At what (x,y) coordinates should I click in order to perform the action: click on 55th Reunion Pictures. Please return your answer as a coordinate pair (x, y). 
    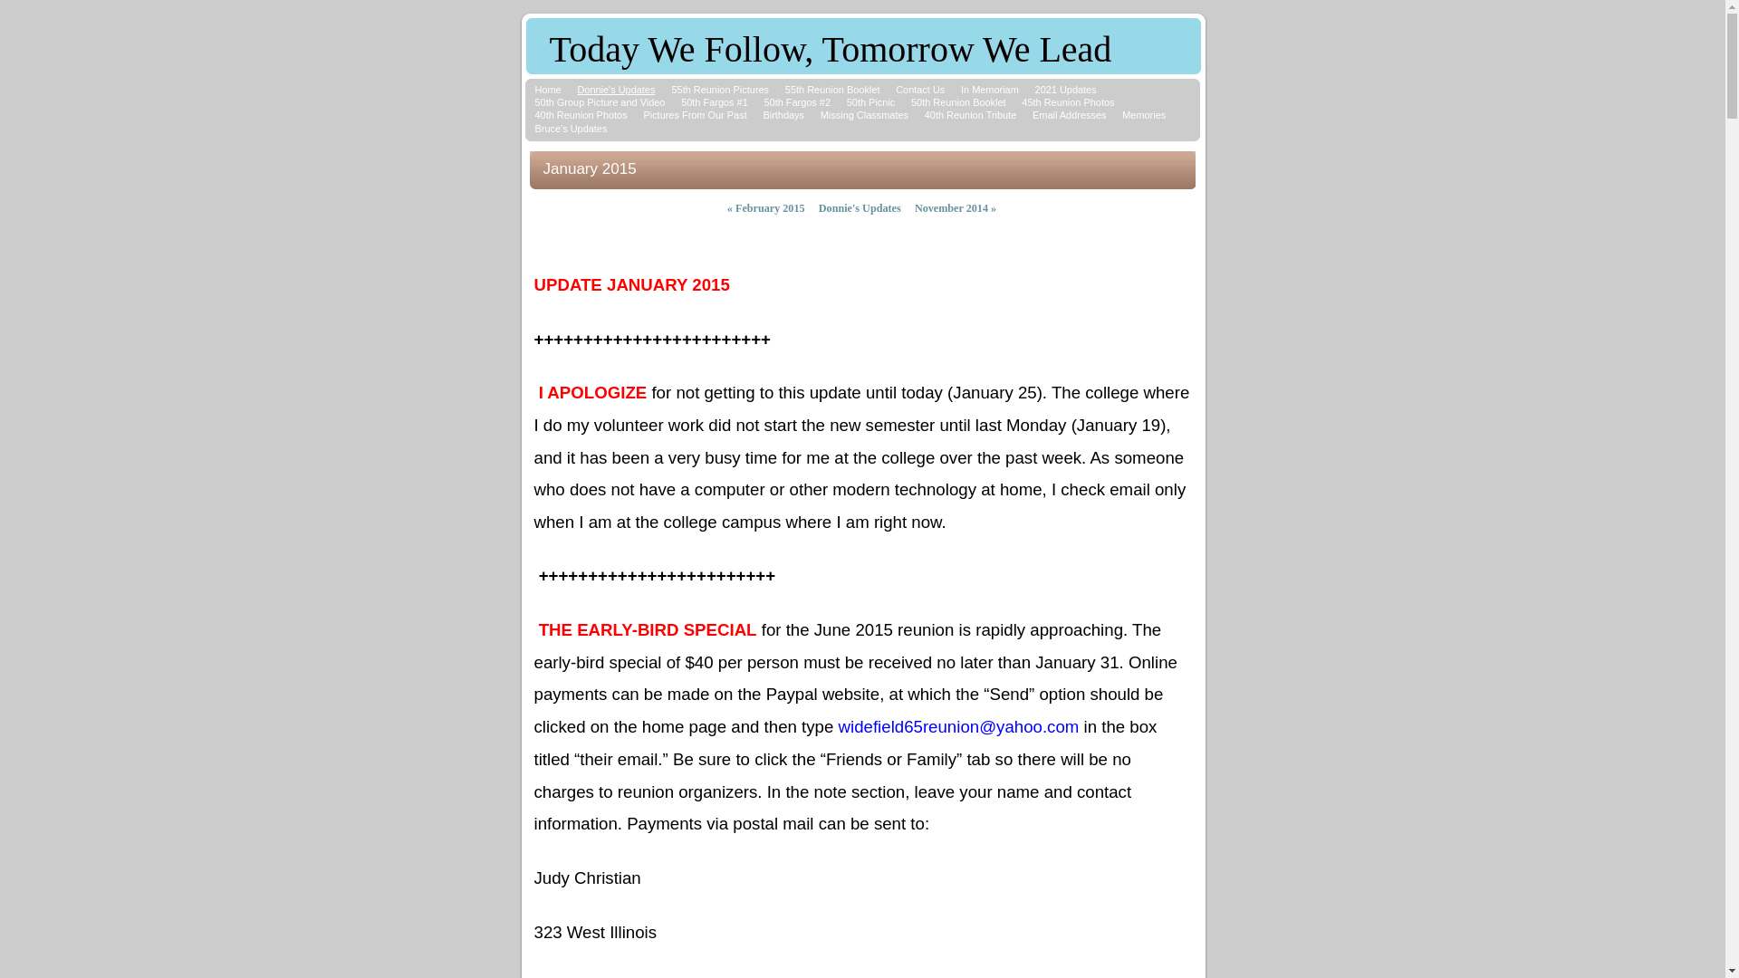
    Looking at the image, I should click on (720, 90).